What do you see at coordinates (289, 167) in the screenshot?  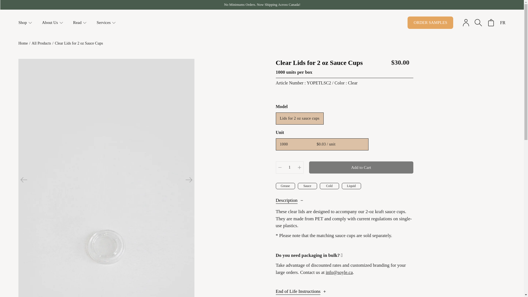 I see `1` at bounding box center [289, 167].